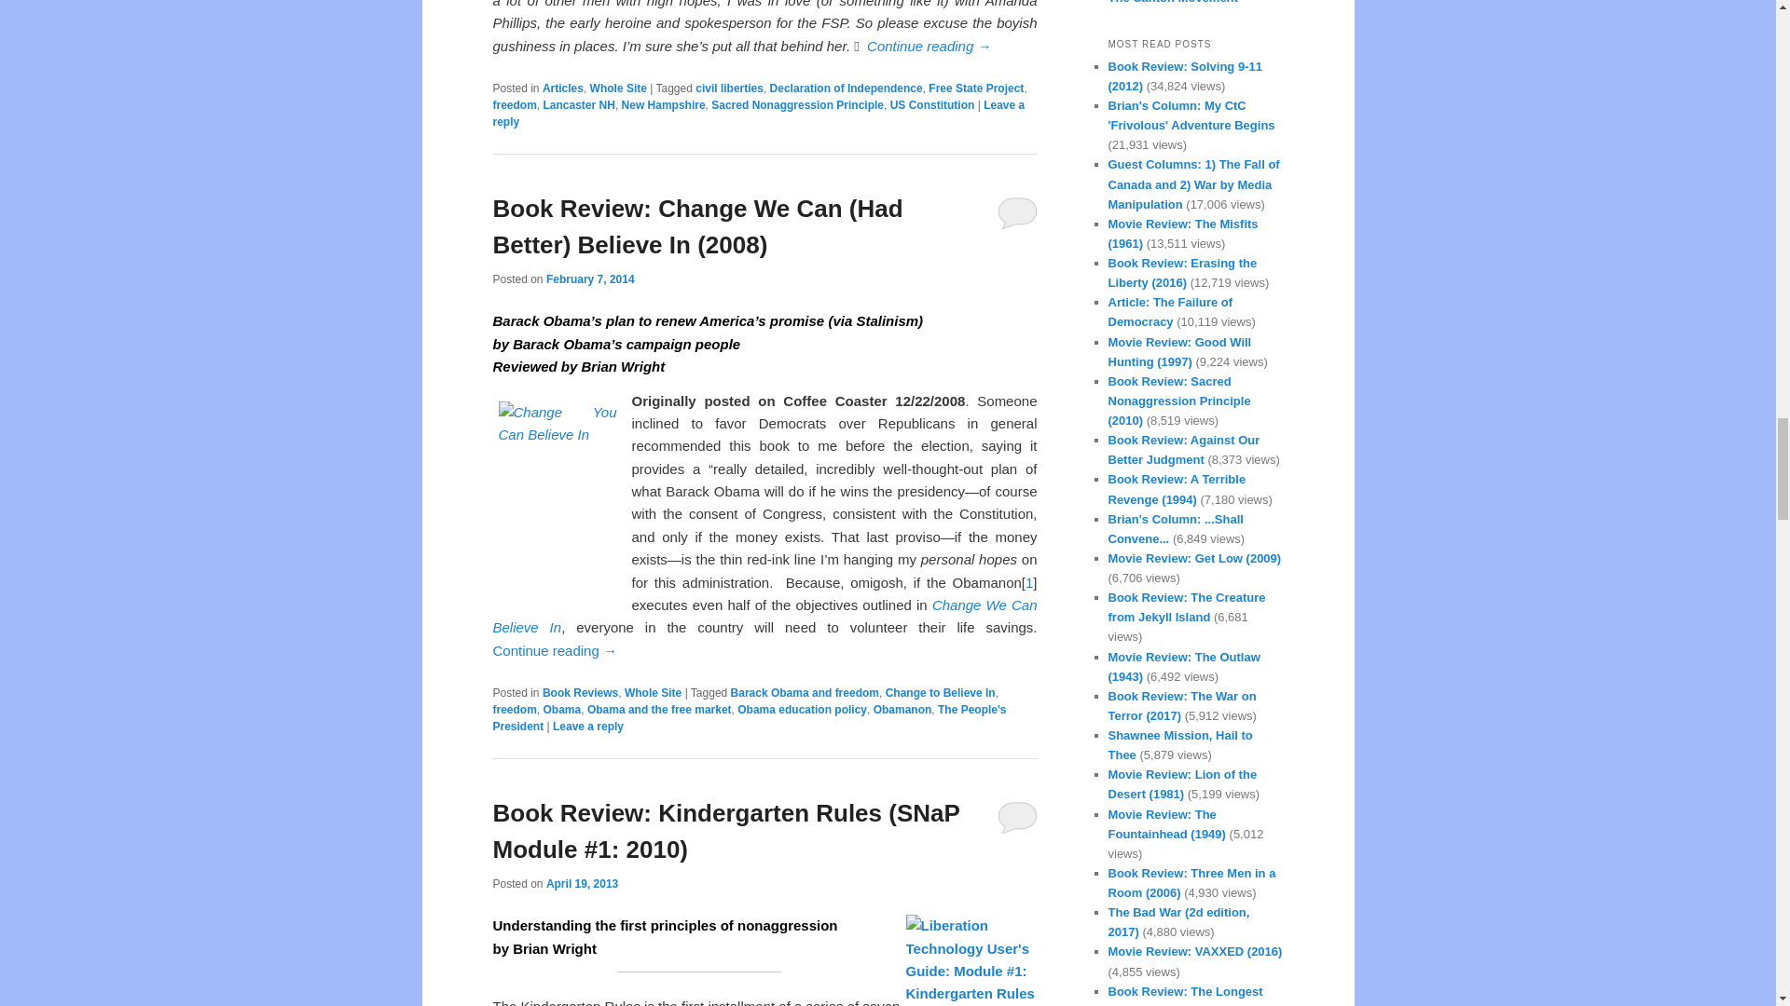  Describe the element at coordinates (590, 279) in the screenshot. I see `16:08` at that location.